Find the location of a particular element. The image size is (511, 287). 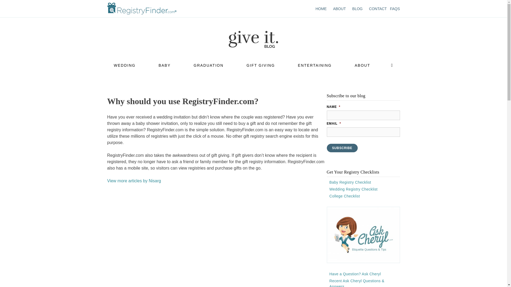

CONTACT is located at coordinates (378, 8).